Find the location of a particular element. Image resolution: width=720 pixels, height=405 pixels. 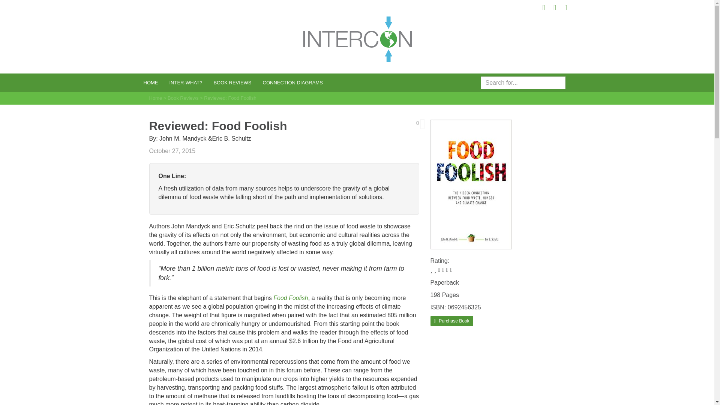

CONNECTION DIAGRAMS is located at coordinates (292, 82).